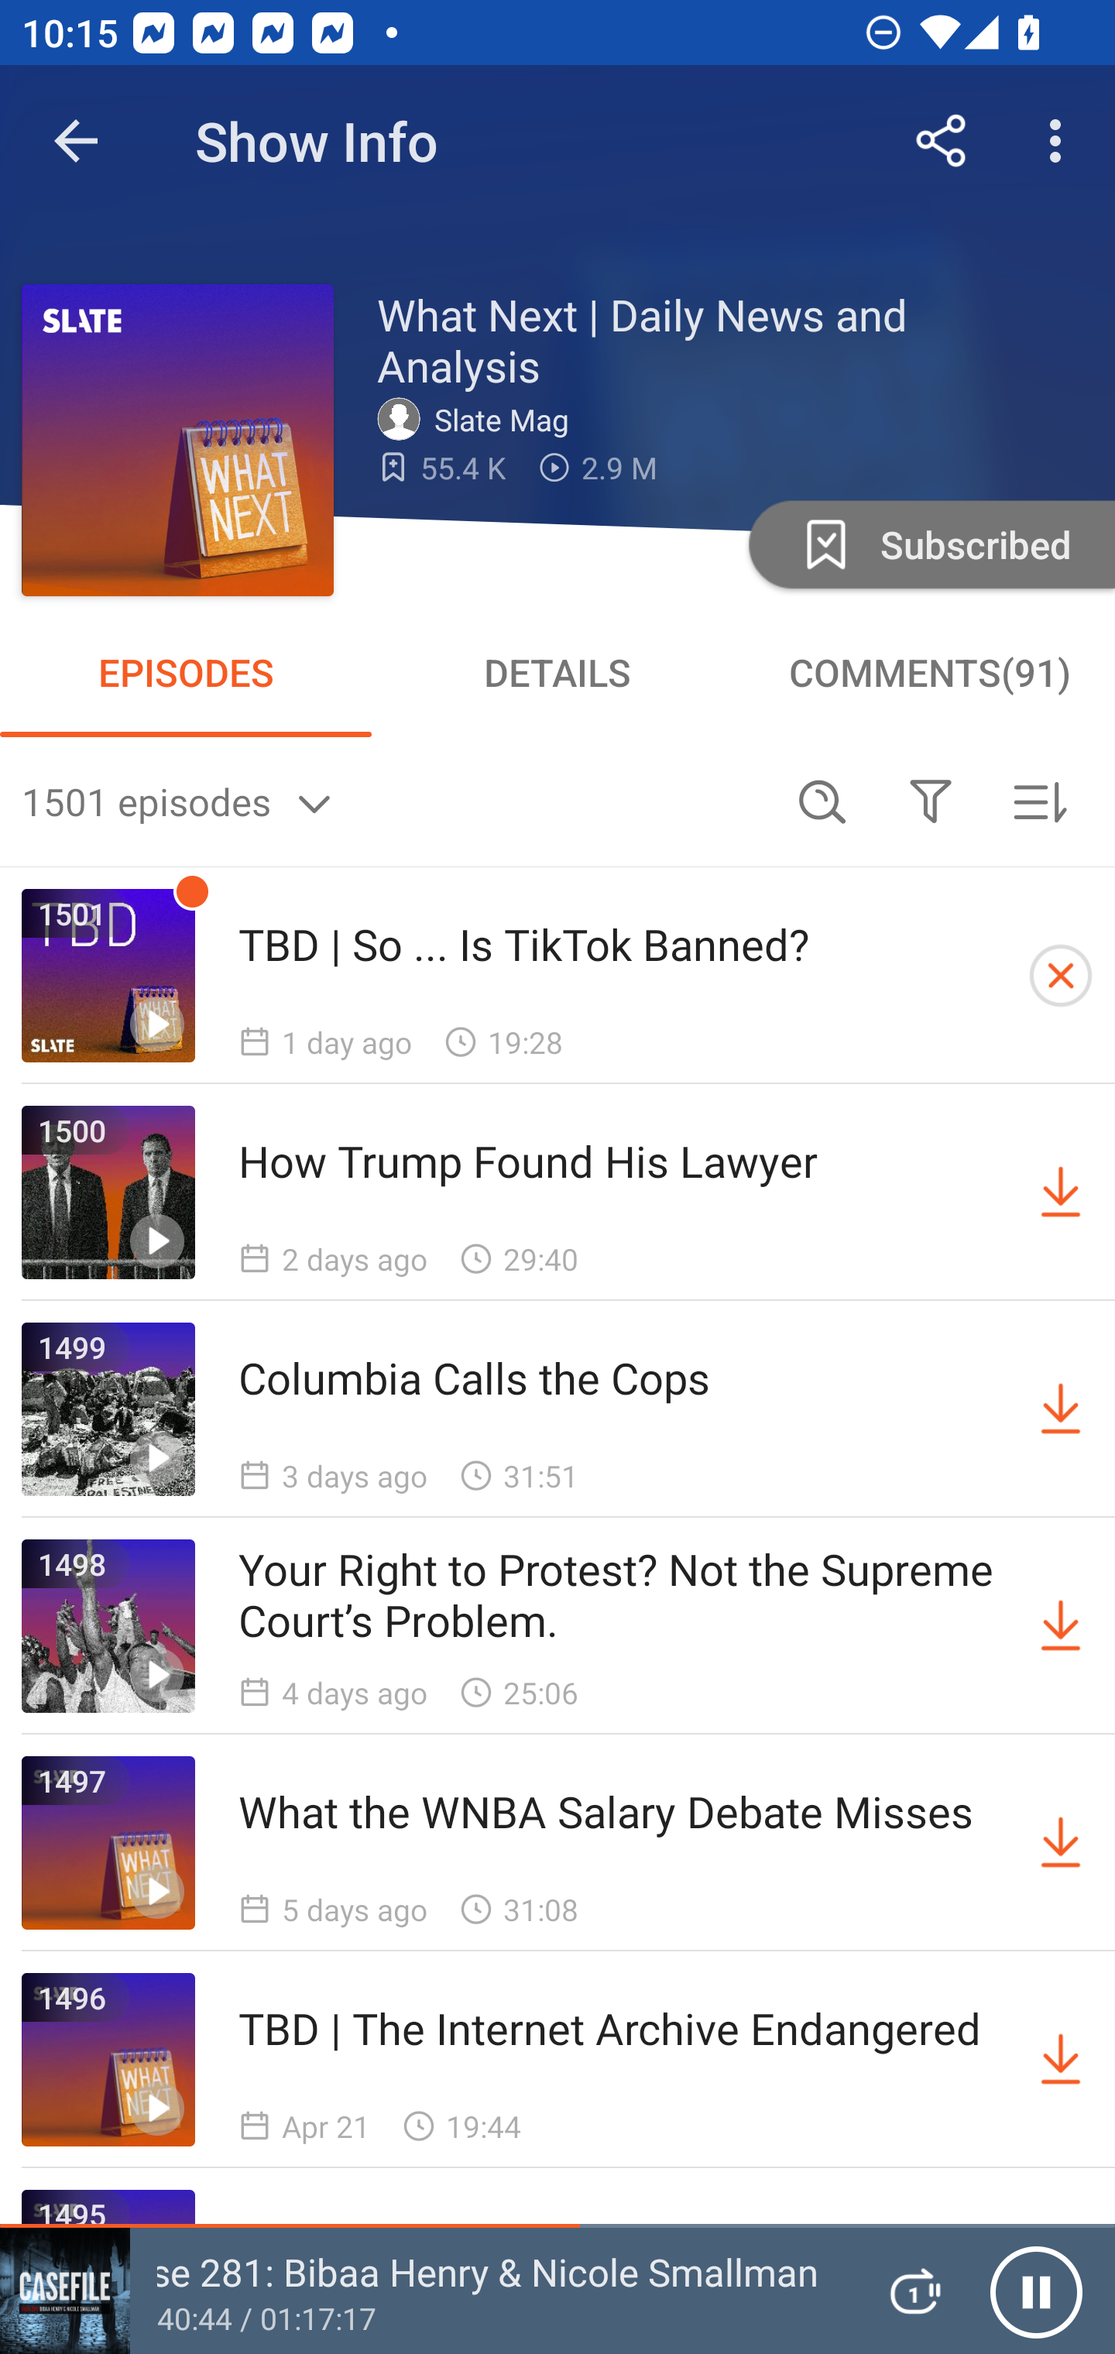  What do you see at coordinates (1039, 801) in the screenshot?
I see ` Sorted by newest first` at bounding box center [1039, 801].